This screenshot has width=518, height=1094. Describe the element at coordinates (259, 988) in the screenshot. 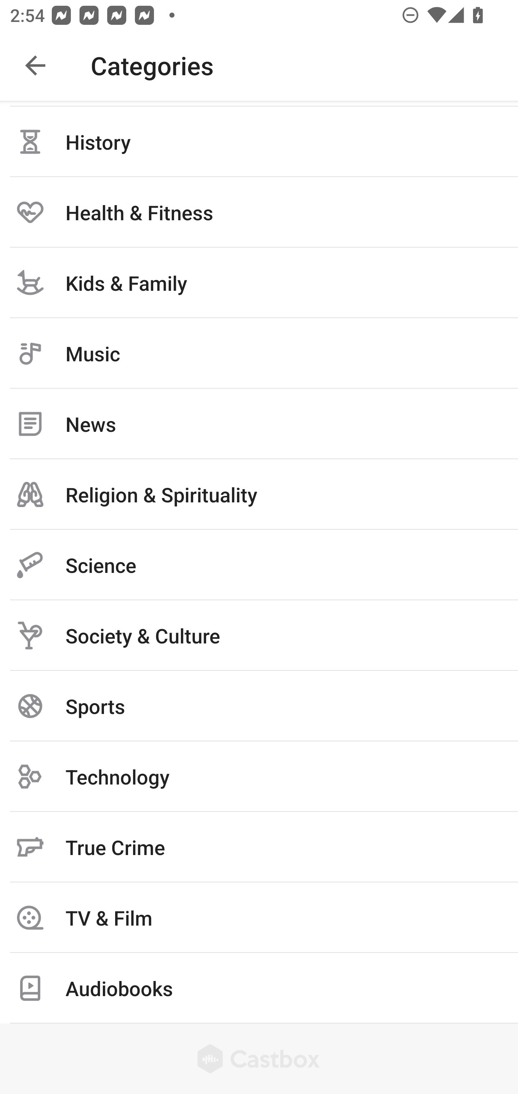

I see `Audiobooks` at that location.